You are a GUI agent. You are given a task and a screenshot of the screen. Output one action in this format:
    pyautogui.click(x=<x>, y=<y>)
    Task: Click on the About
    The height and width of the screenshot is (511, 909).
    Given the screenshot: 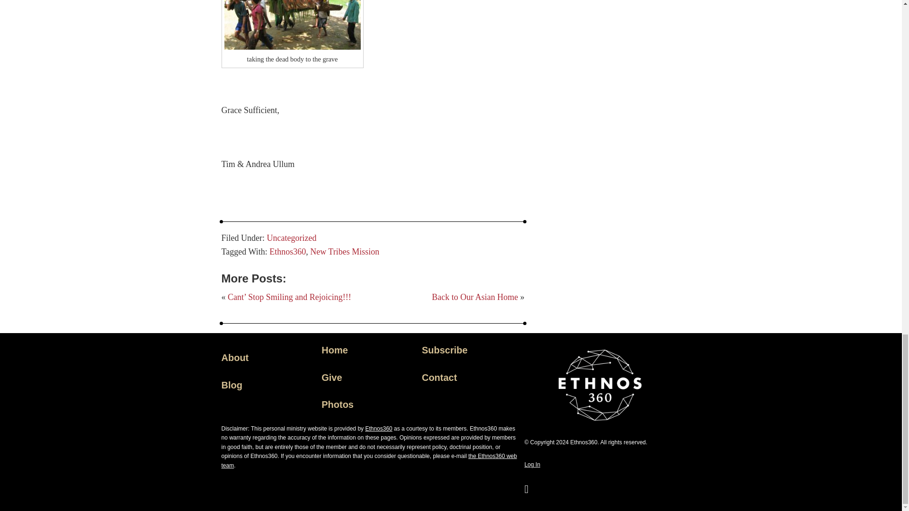 What is the action you would take?
    pyautogui.click(x=235, y=358)
    